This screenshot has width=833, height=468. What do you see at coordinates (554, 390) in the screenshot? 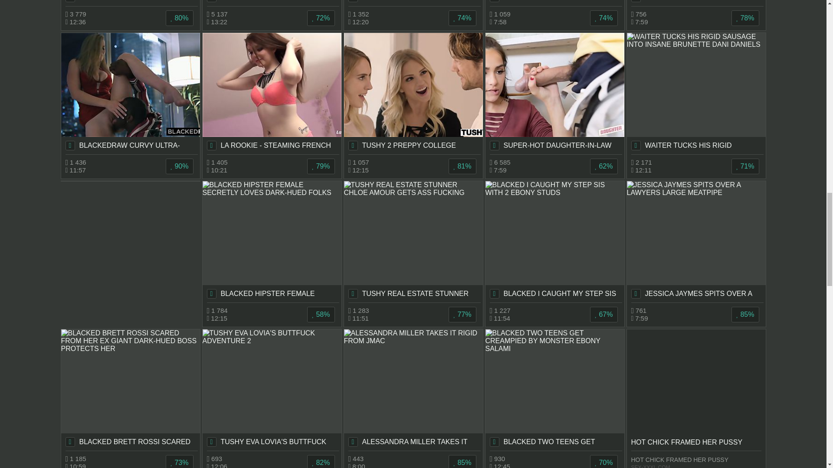
I see `BLACKED TWO TEENS GET CREAMPIED BY` at bounding box center [554, 390].